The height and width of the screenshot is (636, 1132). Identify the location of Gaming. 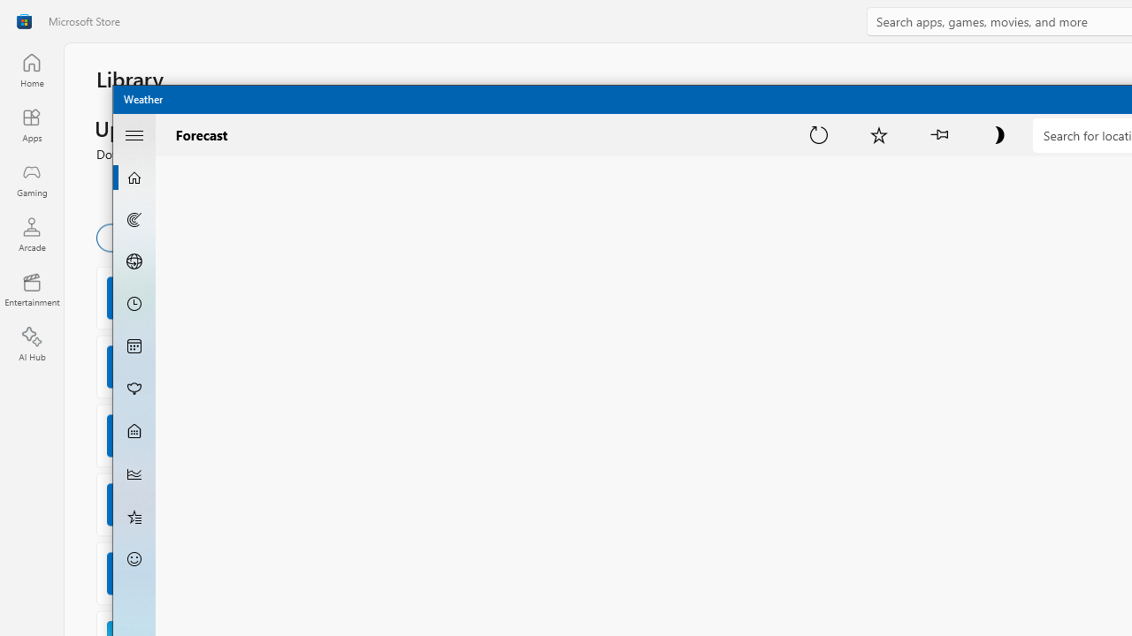
(32, 179).